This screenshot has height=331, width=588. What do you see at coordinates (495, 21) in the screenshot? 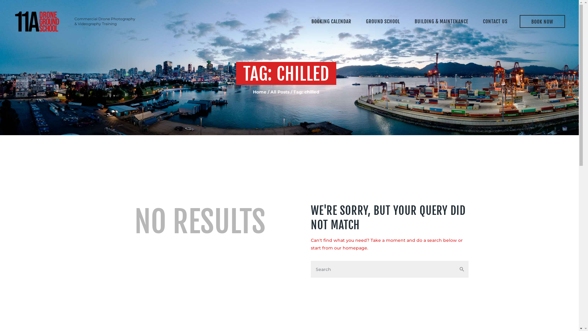
I see `CONTACT US` at bounding box center [495, 21].